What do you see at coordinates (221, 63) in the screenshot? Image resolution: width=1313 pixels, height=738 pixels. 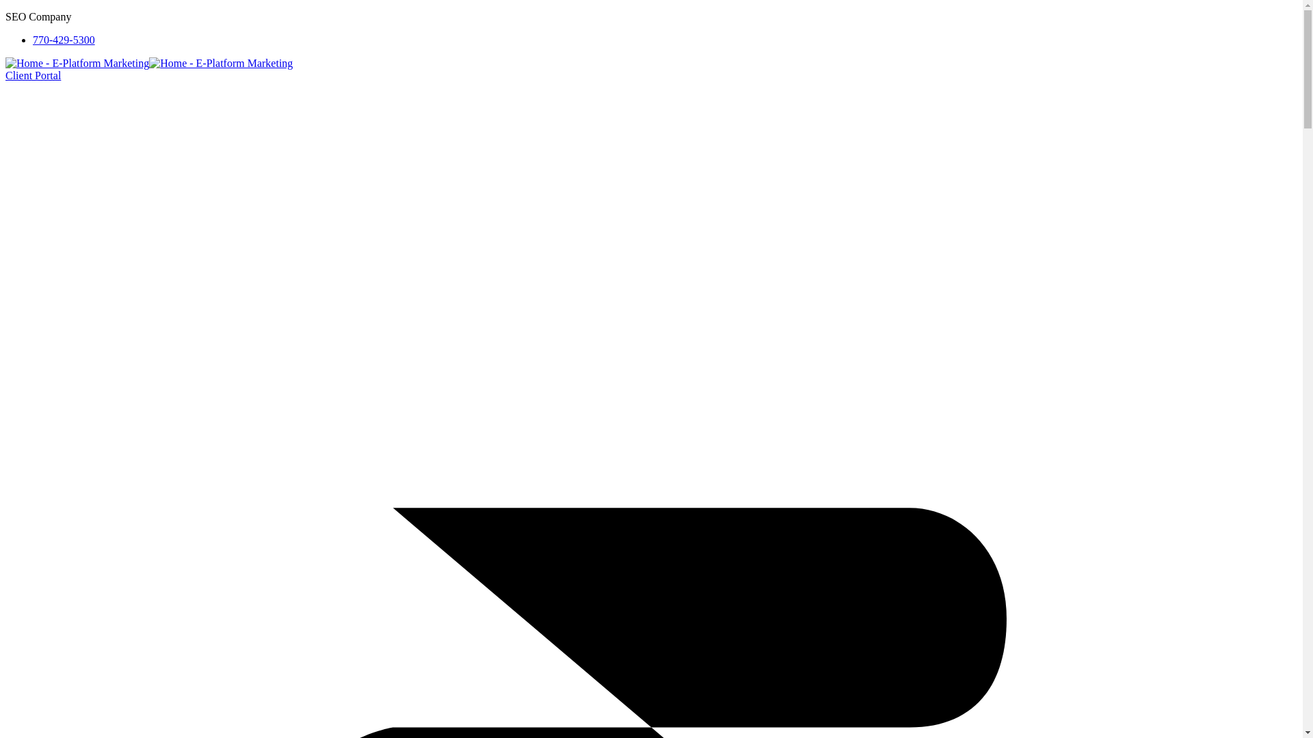 I see `Home - E-Platform Marketing` at bounding box center [221, 63].